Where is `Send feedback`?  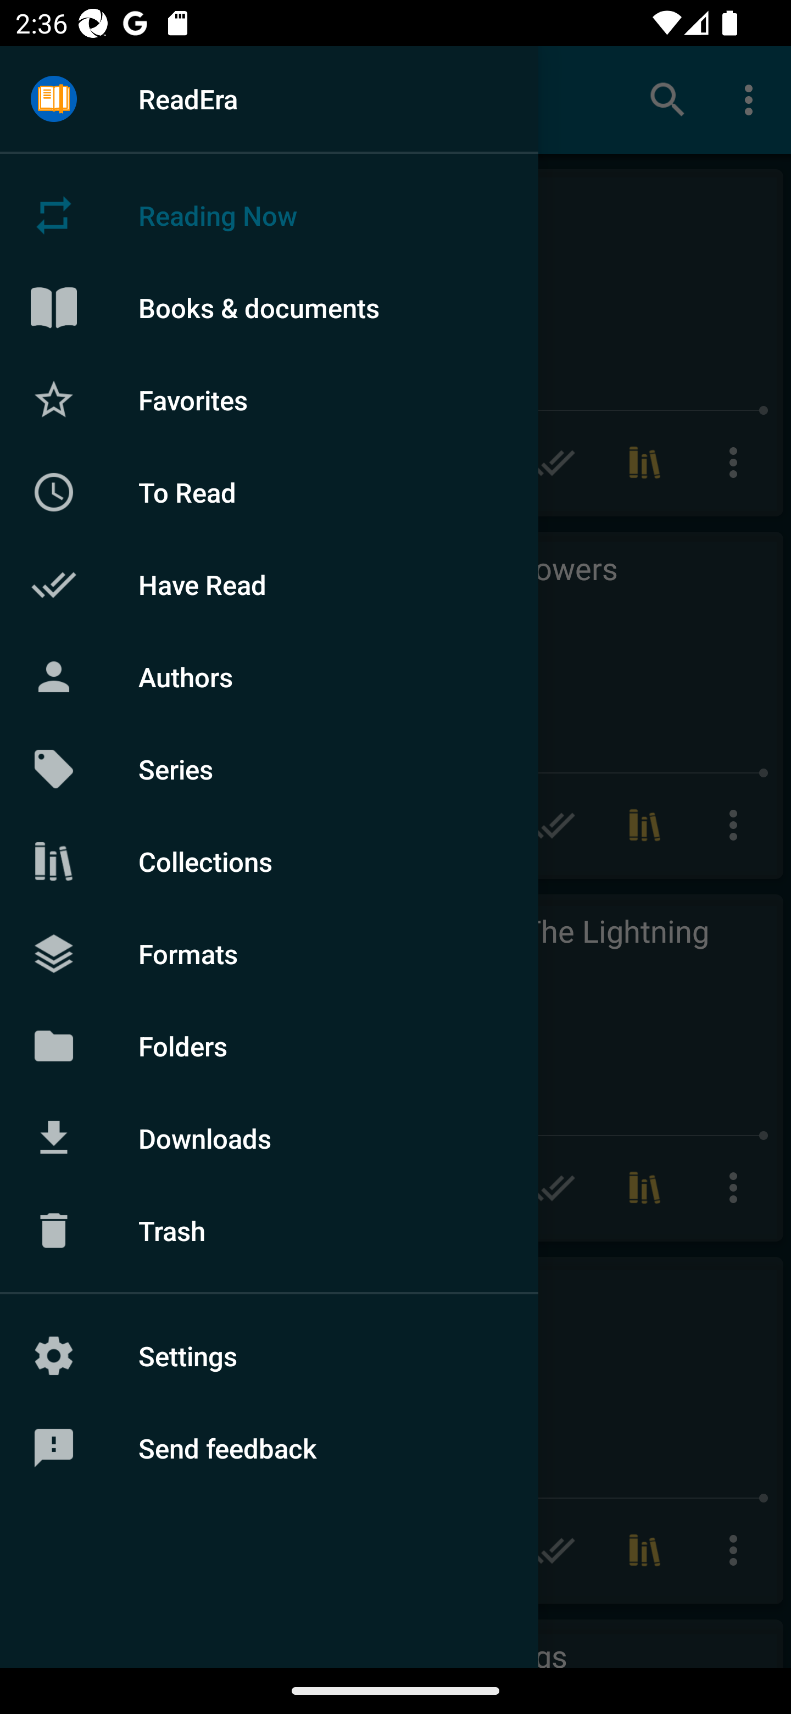 Send feedback is located at coordinates (269, 1448).